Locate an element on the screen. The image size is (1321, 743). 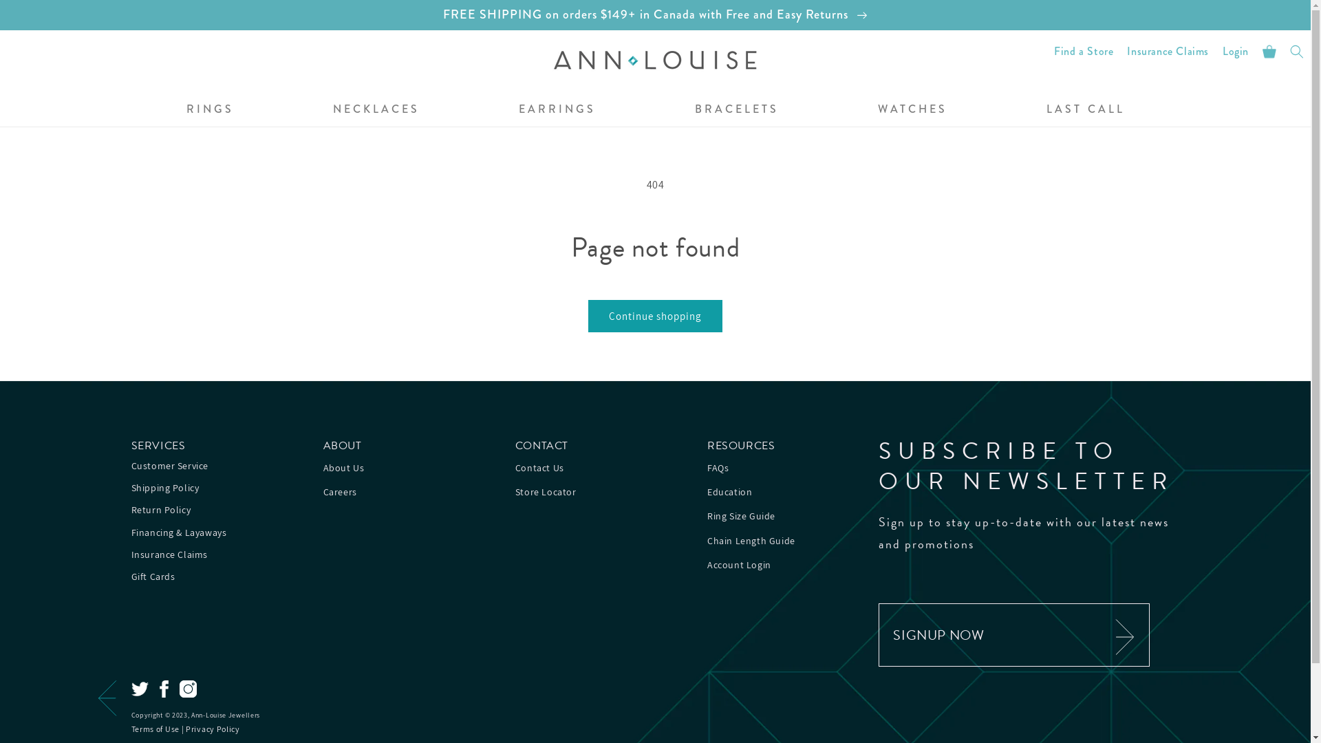
Careers is located at coordinates (340, 493).